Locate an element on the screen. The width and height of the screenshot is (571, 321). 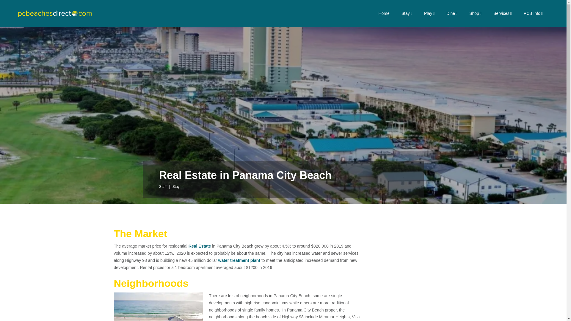
Shop is located at coordinates (475, 13).